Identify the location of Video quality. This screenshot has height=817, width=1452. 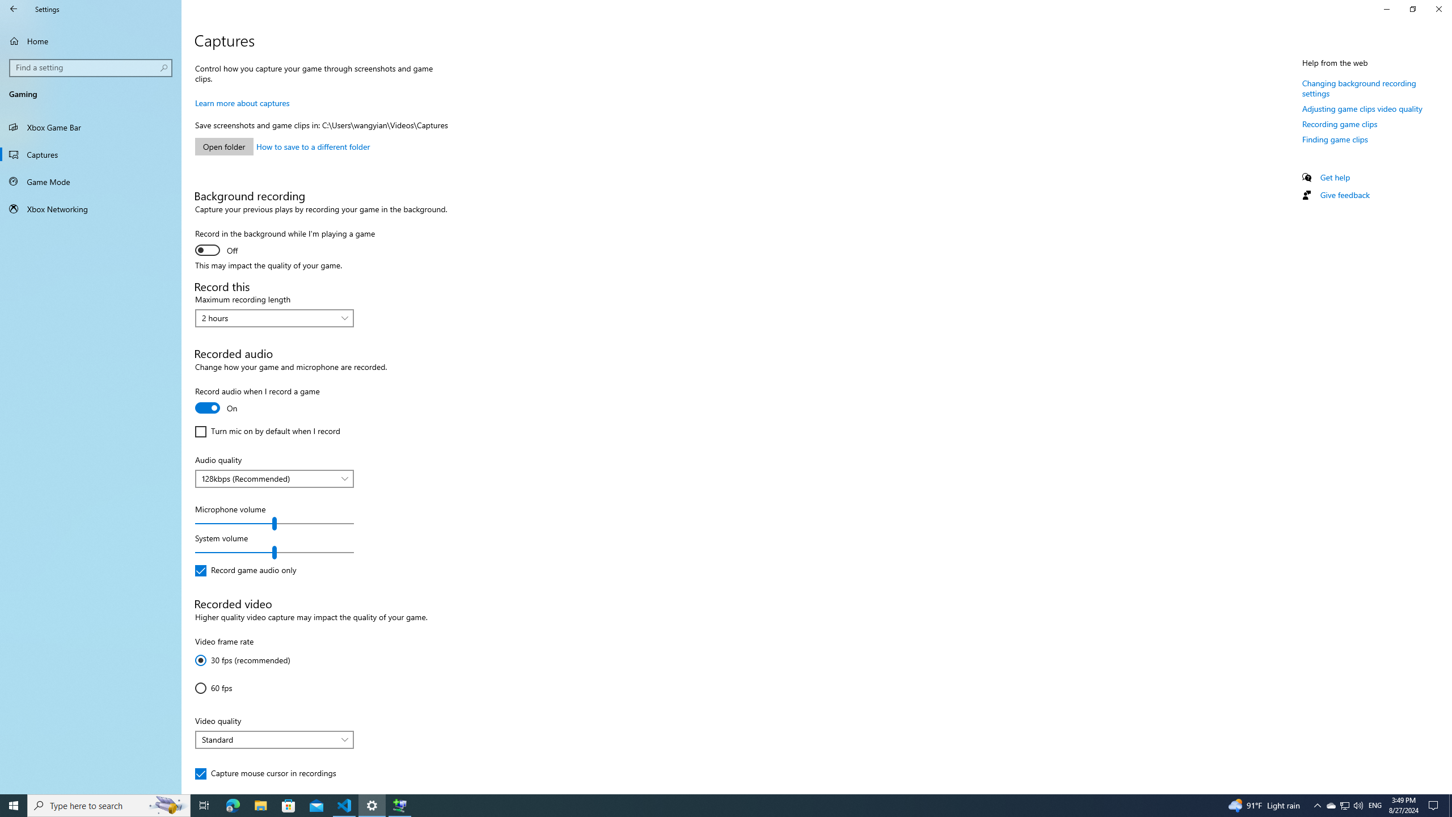
(275, 740).